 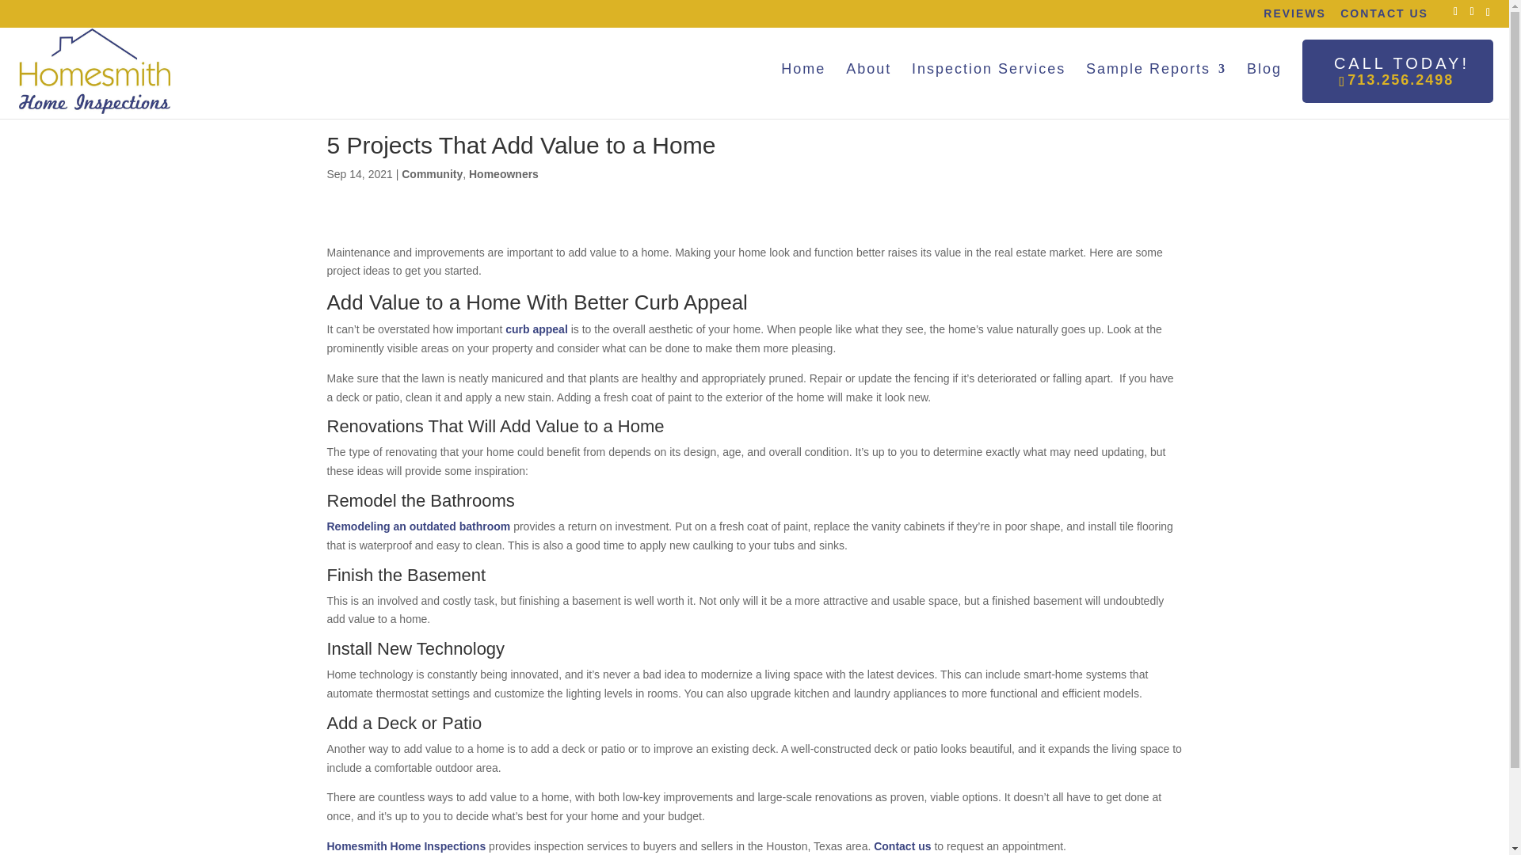 I want to click on Home, so click(x=902, y=845).